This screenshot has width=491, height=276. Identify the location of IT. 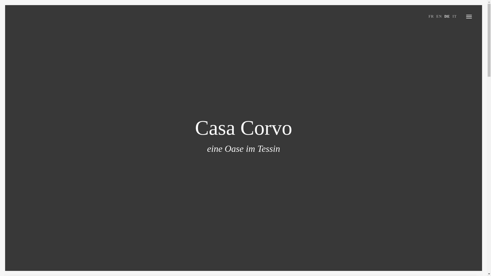
(455, 16).